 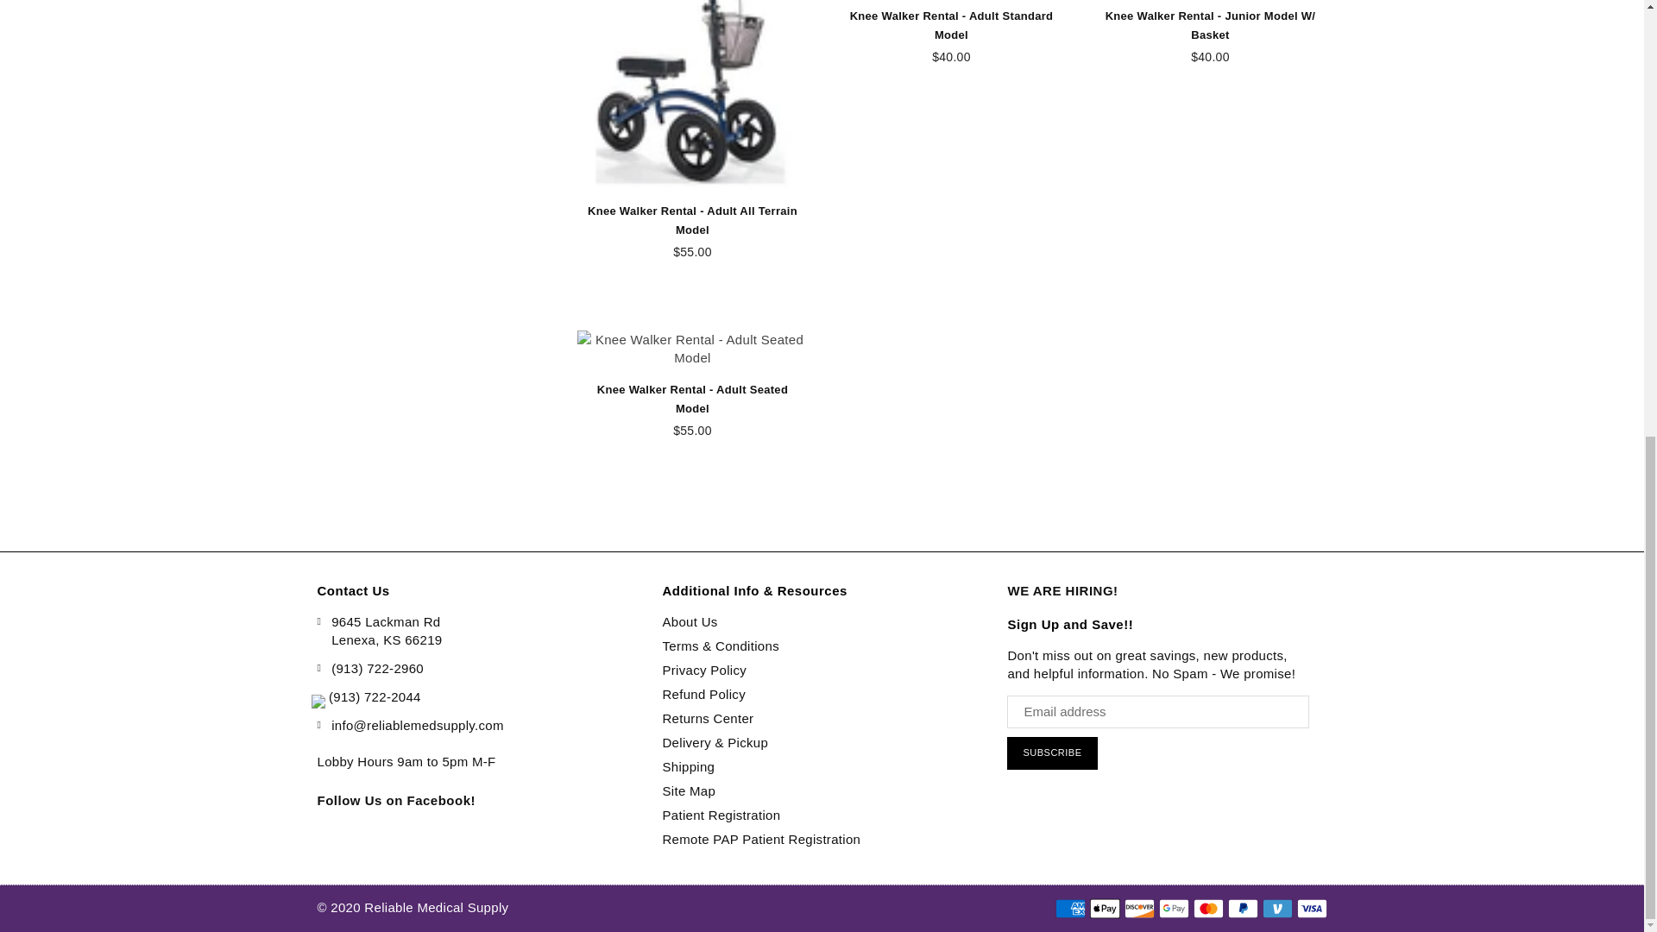 What do you see at coordinates (1069, 908) in the screenshot?
I see `American Express` at bounding box center [1069, 908].